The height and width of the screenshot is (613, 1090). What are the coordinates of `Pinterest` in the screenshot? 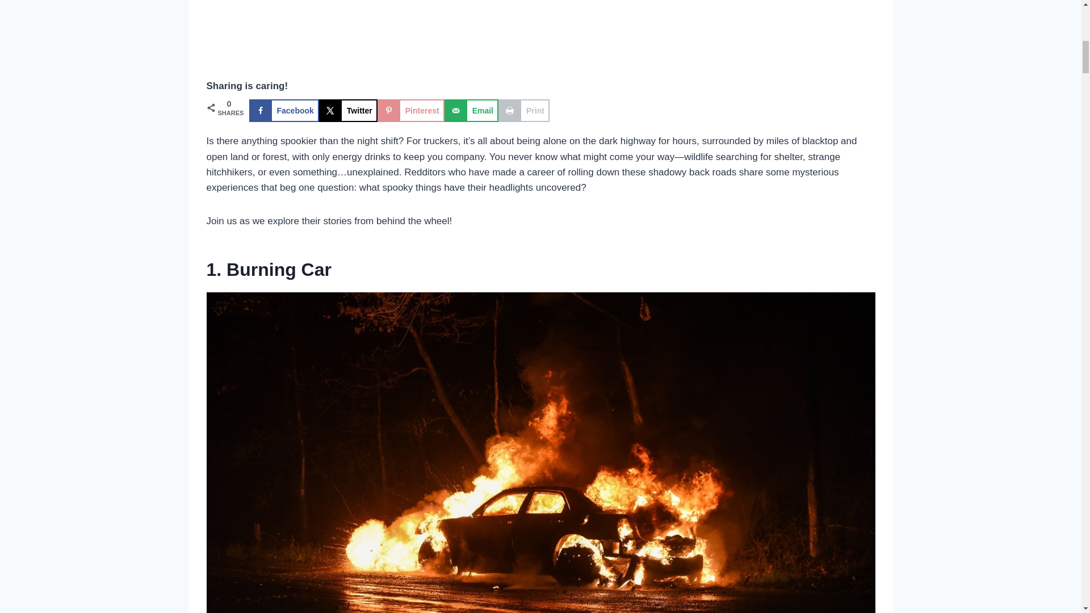 It's located at (411, 110).